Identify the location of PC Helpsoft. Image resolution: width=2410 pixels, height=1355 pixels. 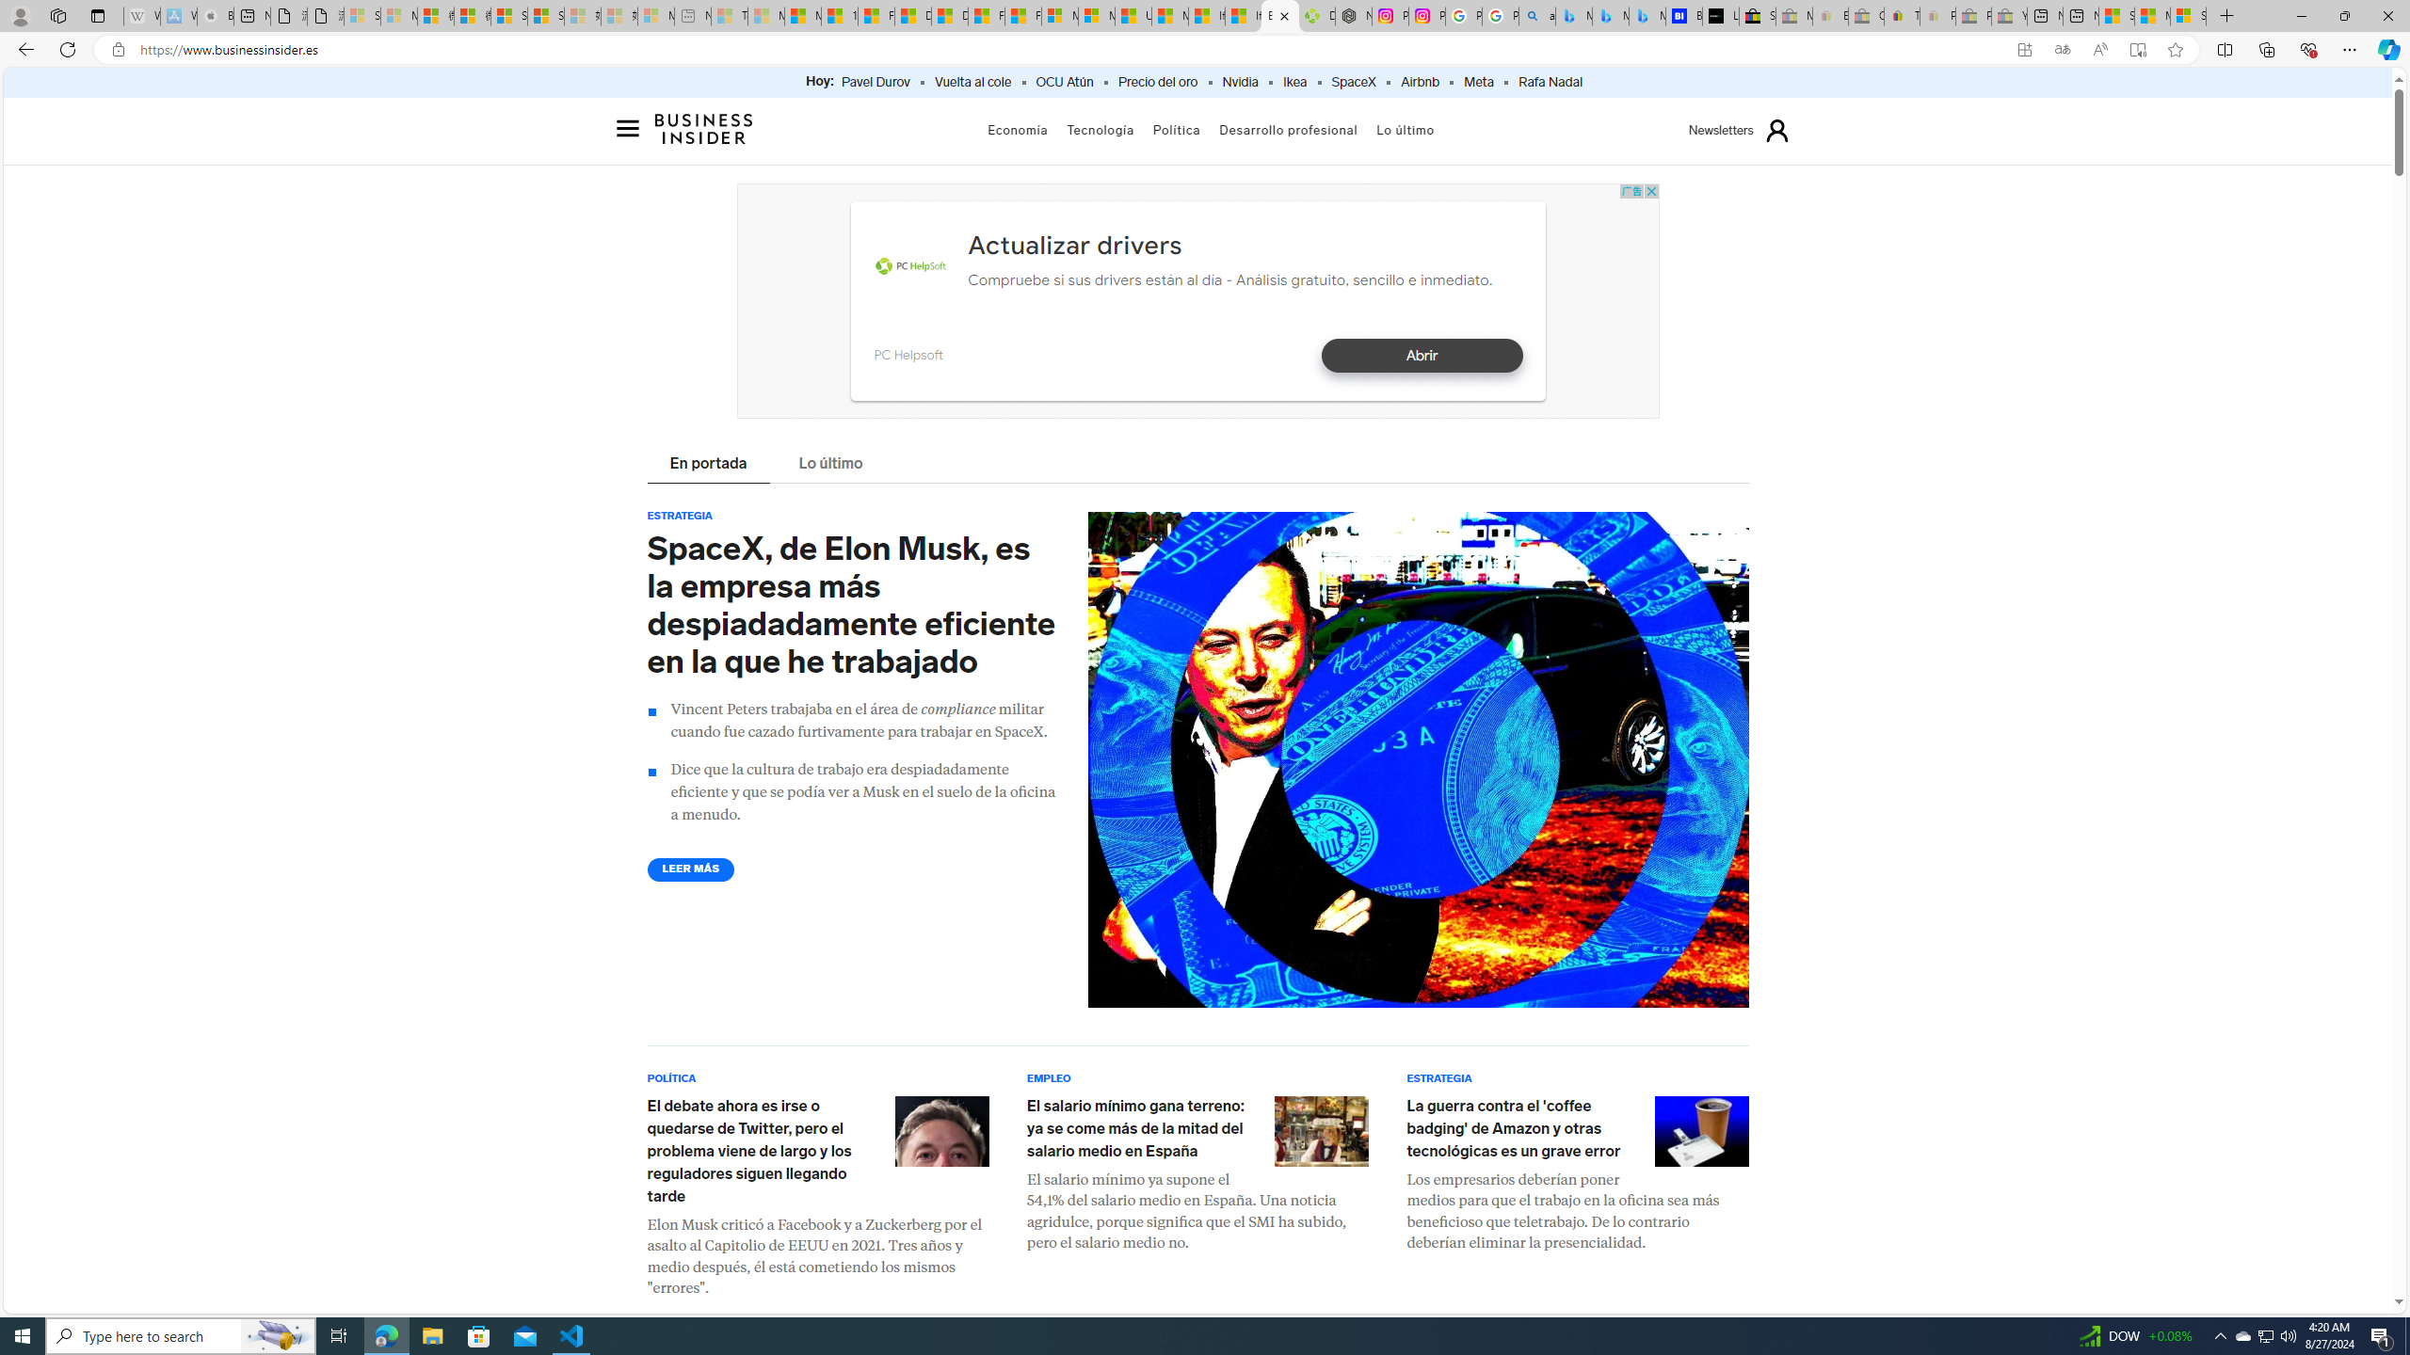
(907, 354).